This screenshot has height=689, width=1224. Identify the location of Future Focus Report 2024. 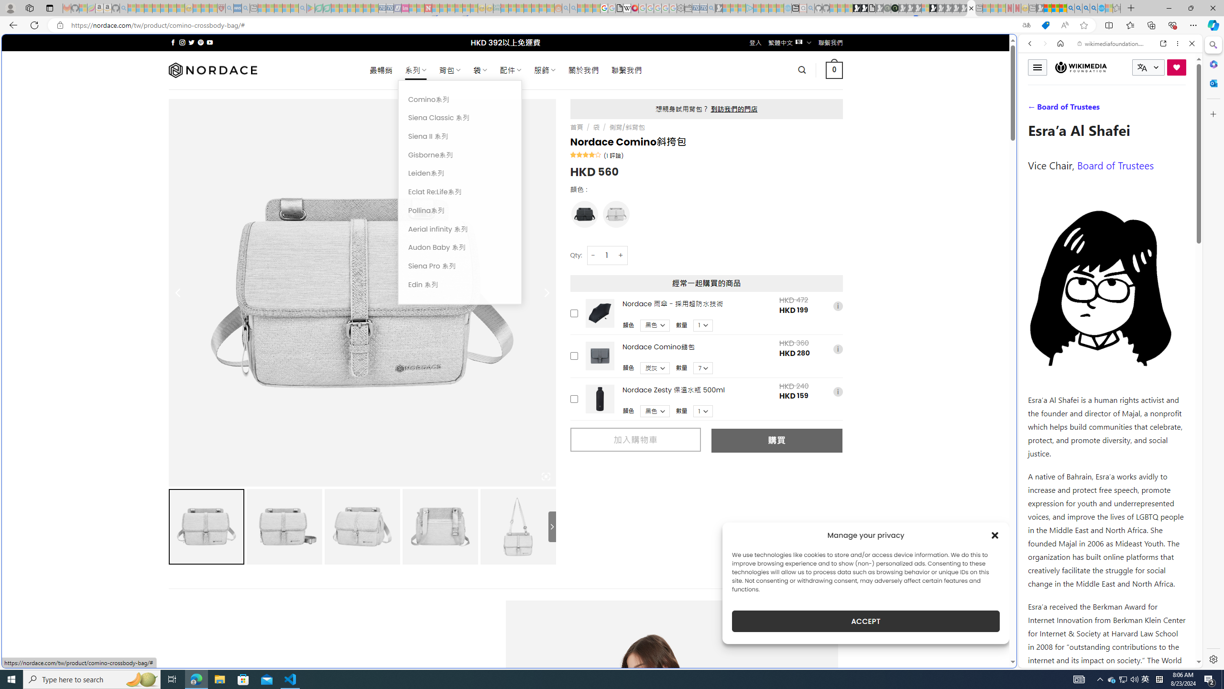
(895, 8).